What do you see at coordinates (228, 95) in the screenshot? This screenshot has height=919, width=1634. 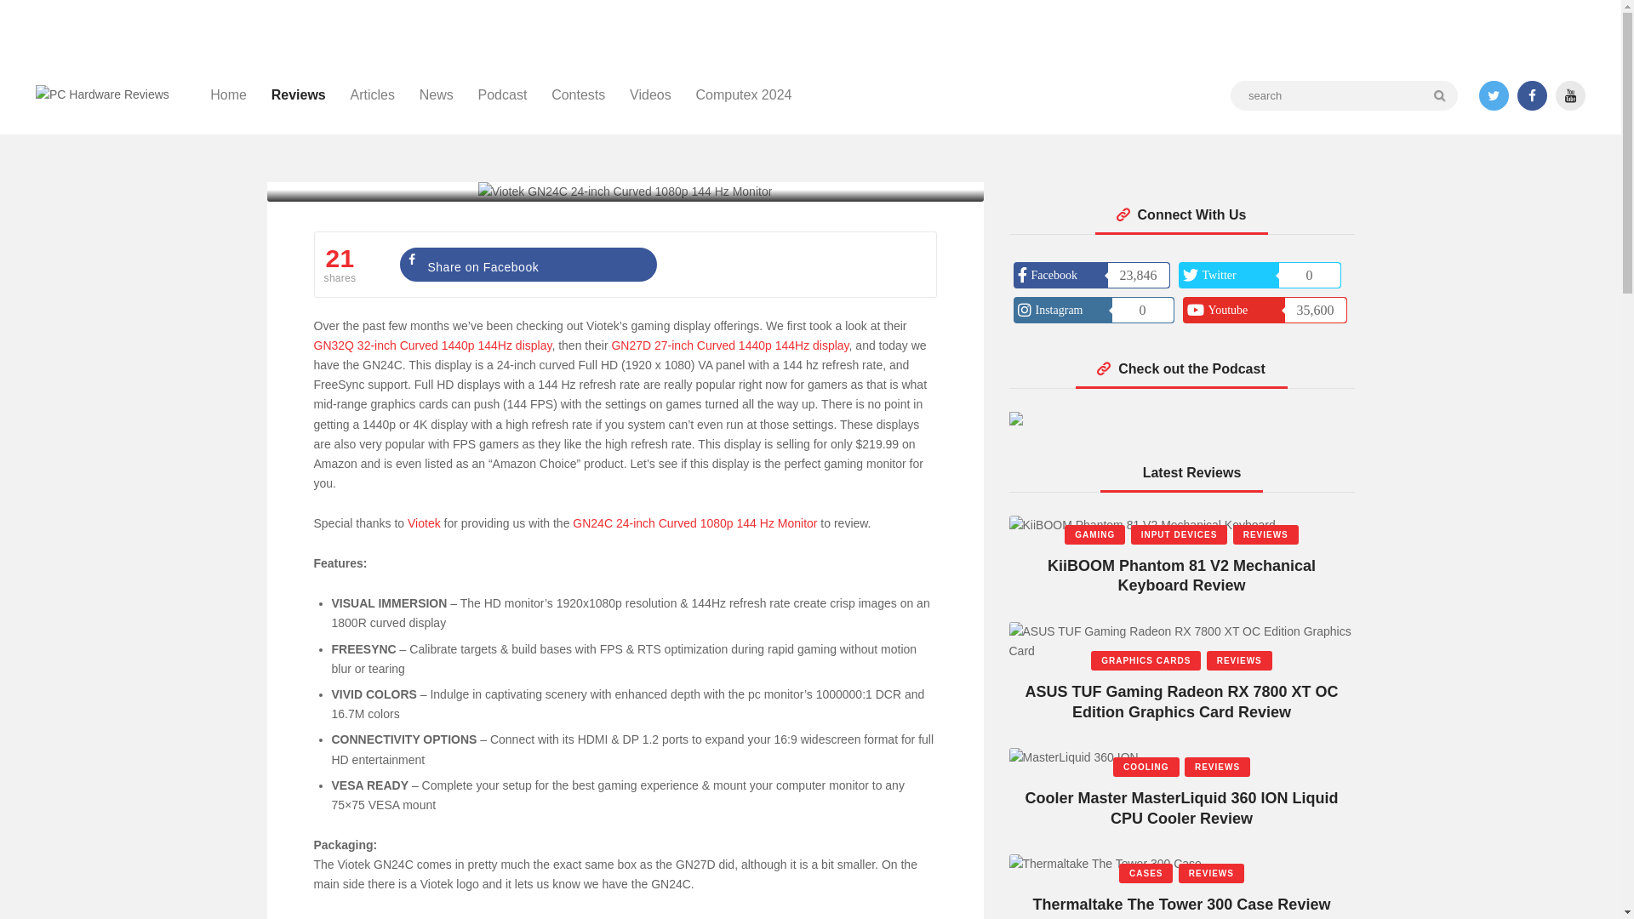 I see `Home` at bounding box center [228, 95].